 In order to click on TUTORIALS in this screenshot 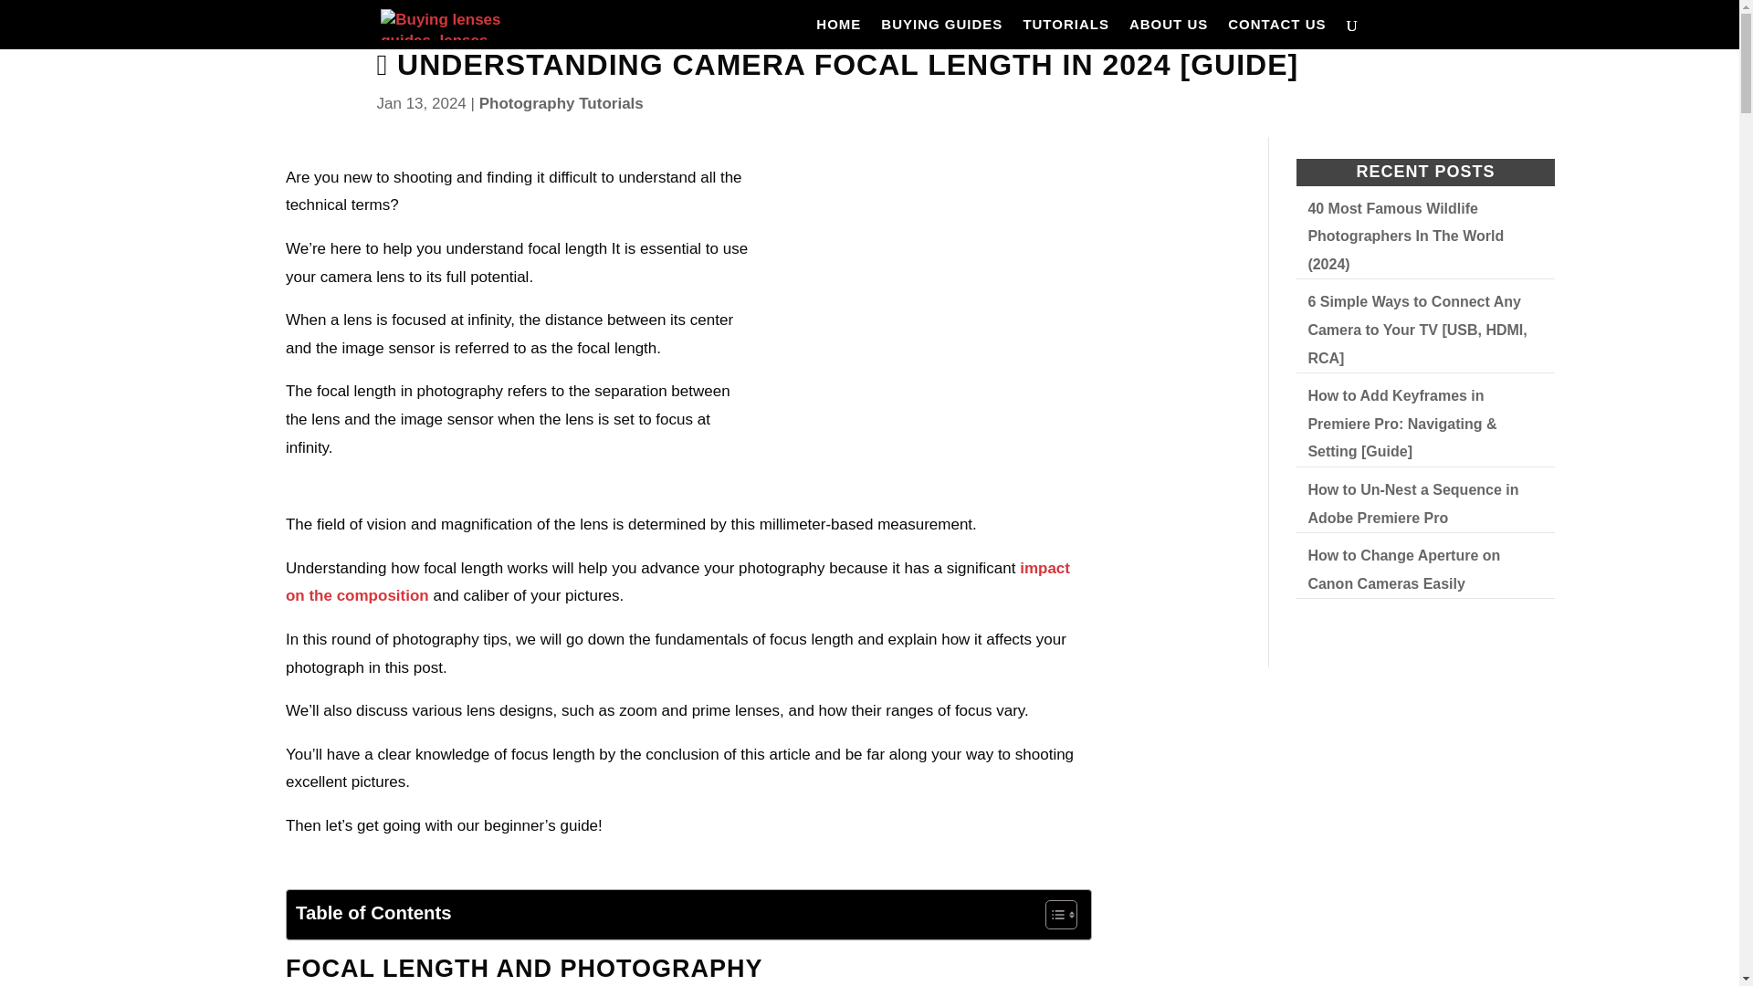, I will do `click(1065, 34)`.